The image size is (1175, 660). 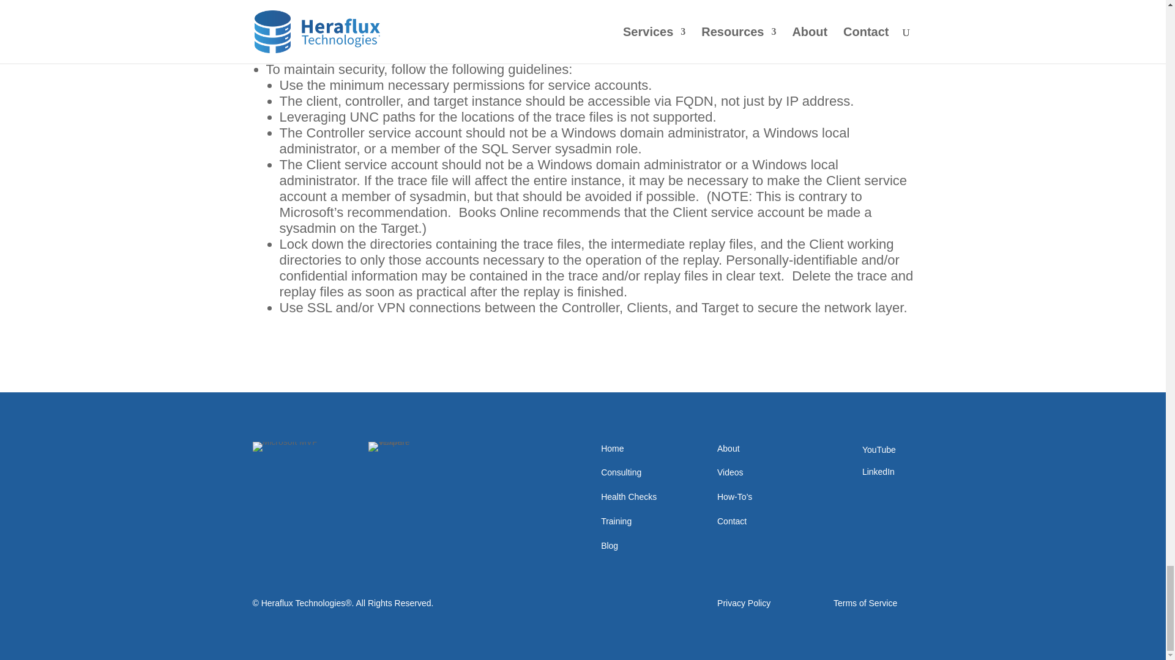 I want to click on Microsoft MVP, so click(x=285, y=446).